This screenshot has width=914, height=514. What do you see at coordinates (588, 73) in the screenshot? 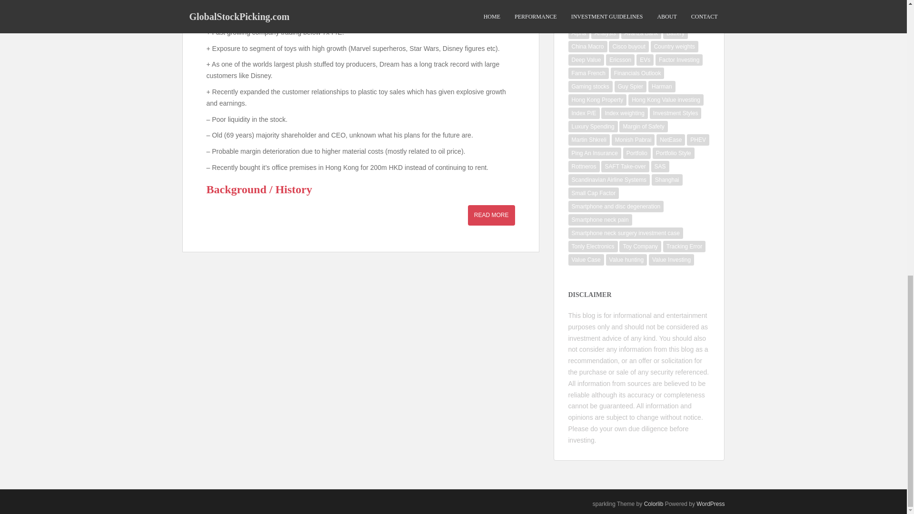
I see `Fama French` at bounding box center [588, 73].